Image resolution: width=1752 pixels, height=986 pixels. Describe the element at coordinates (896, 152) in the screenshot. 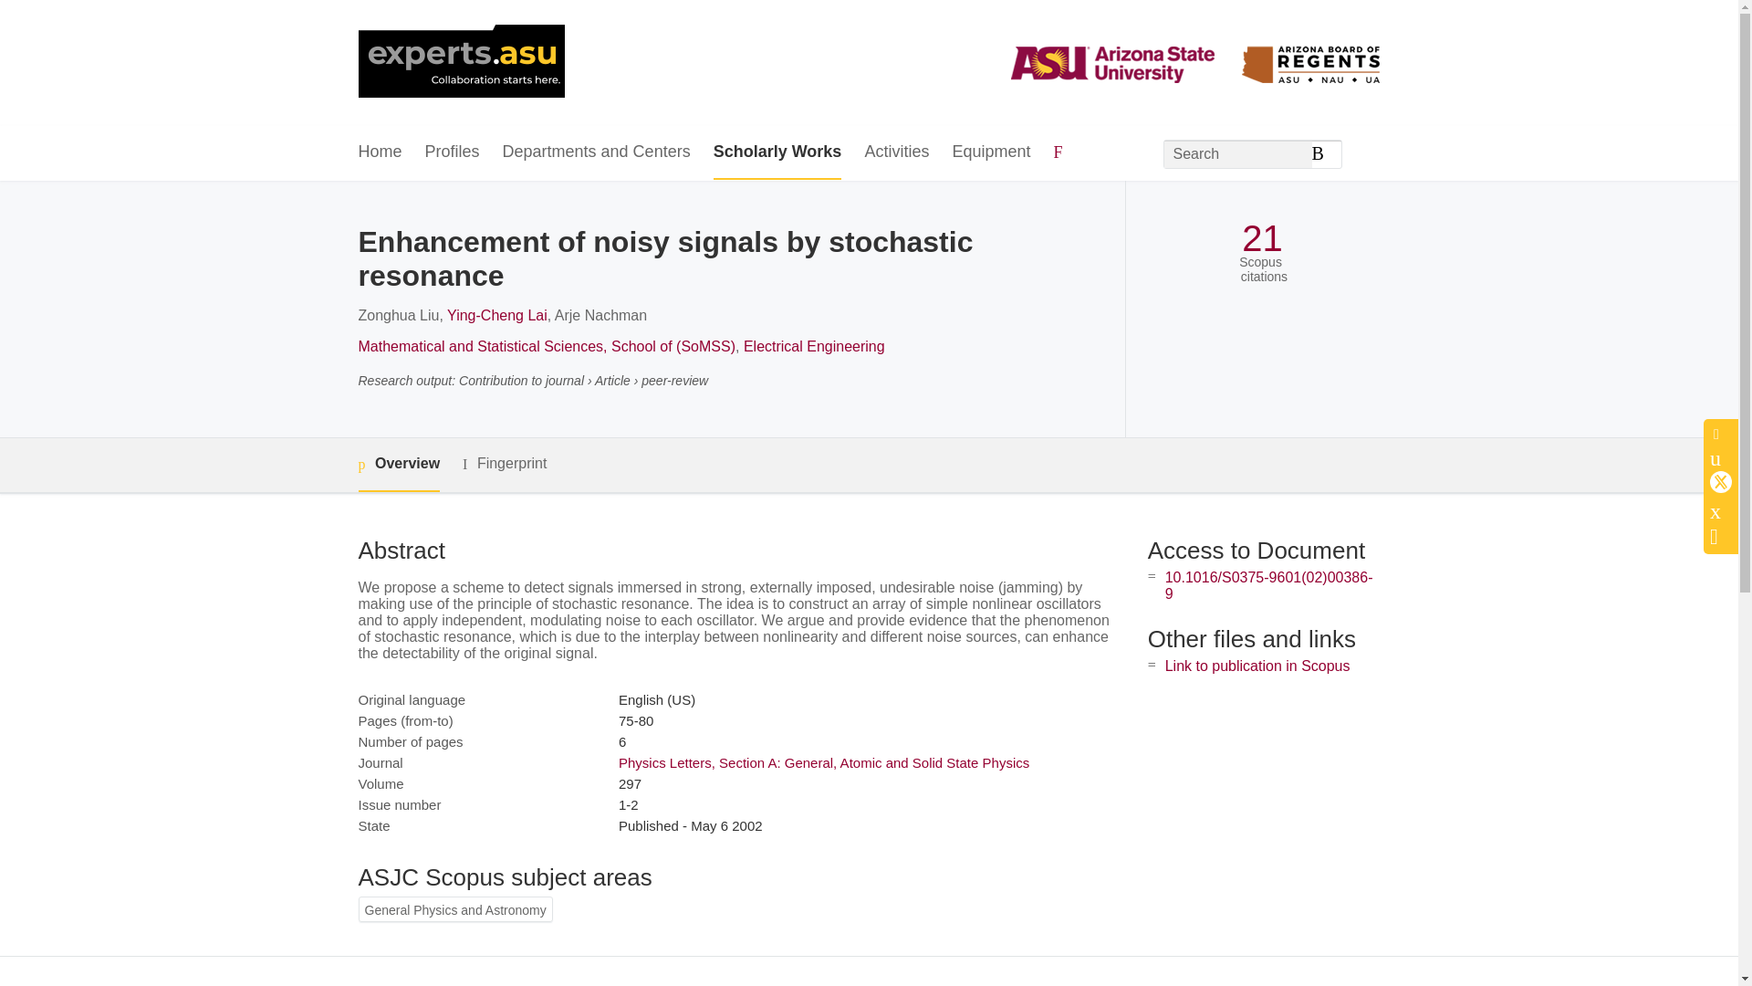

I see `Activities` at that location.